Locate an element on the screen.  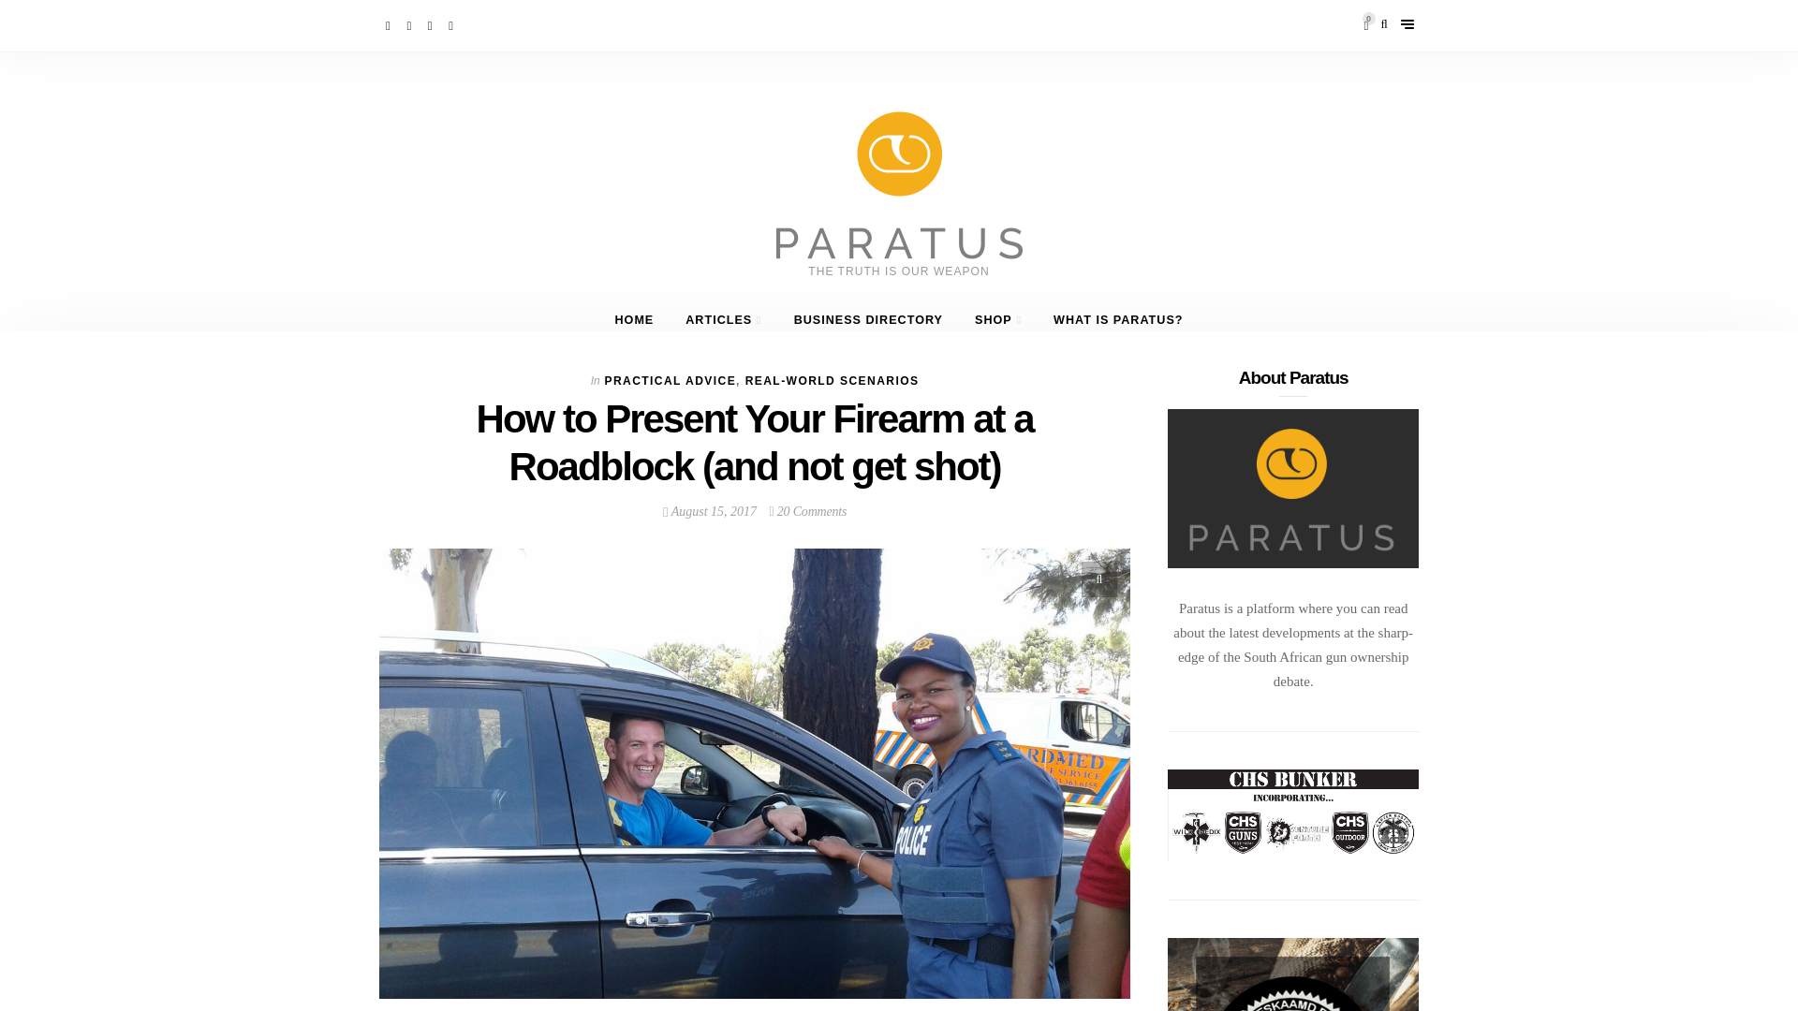
Instagram is located at coordinates (451, 25).